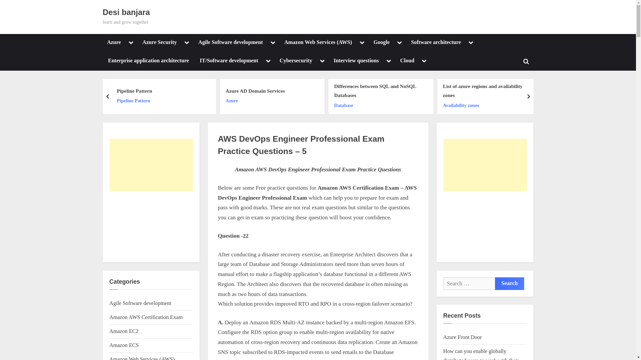  I want to click on Toggle sub-menu, so click(131, 43).